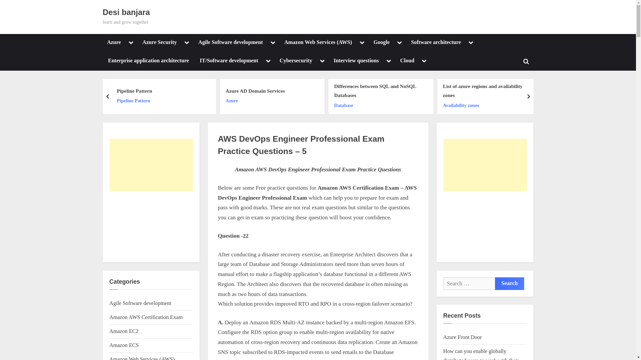  I want to click on Toggle sub-menu, so click(131, 43).